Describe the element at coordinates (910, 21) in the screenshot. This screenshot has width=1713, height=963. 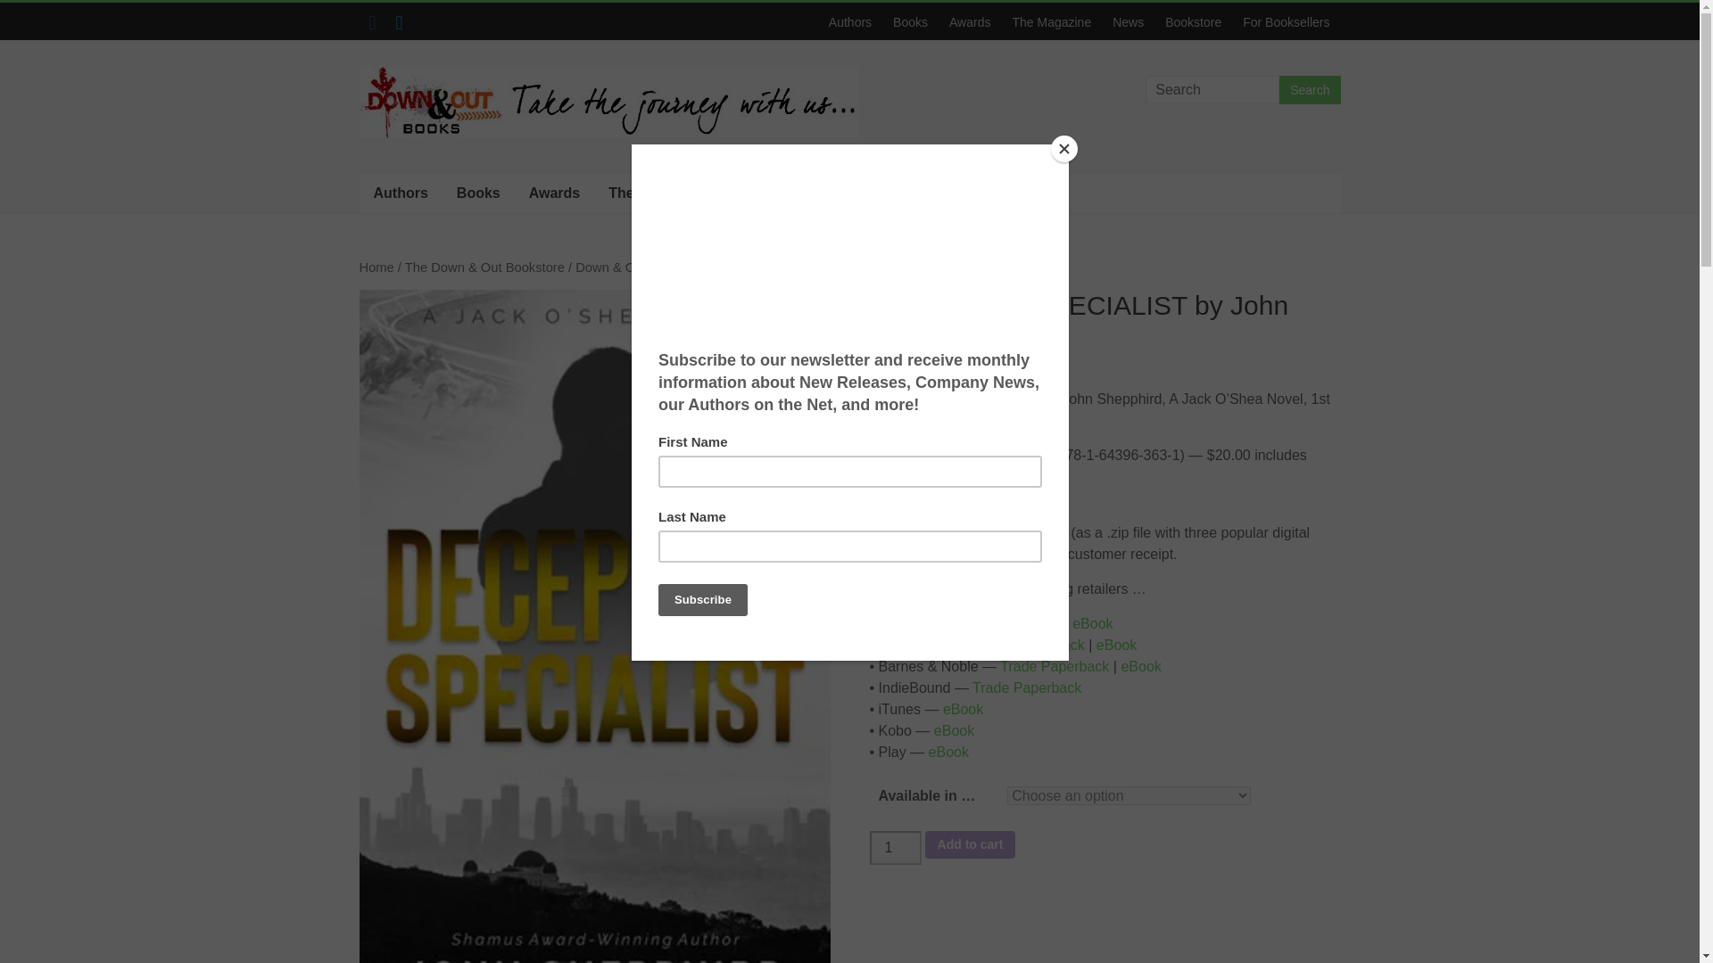
I see `Books` at that location.